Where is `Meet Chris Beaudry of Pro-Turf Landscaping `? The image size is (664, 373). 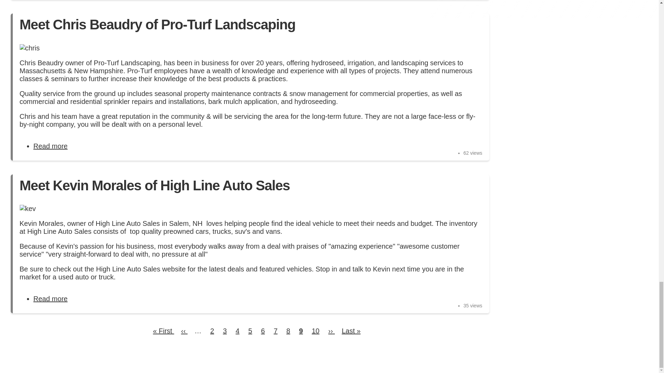
Meet Chris Beaudry of Pro-Turf Landscaping  is located at coordinates (50, 146).